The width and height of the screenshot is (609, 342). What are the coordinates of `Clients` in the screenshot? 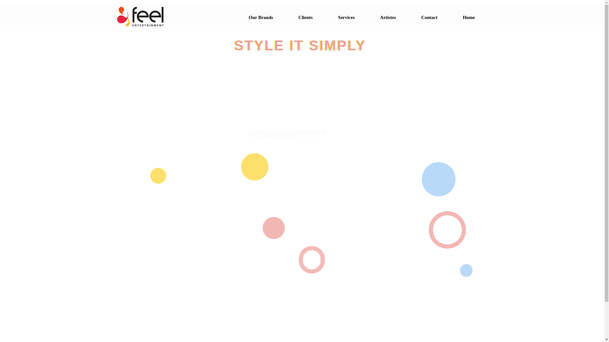 It's located at (306, 16).